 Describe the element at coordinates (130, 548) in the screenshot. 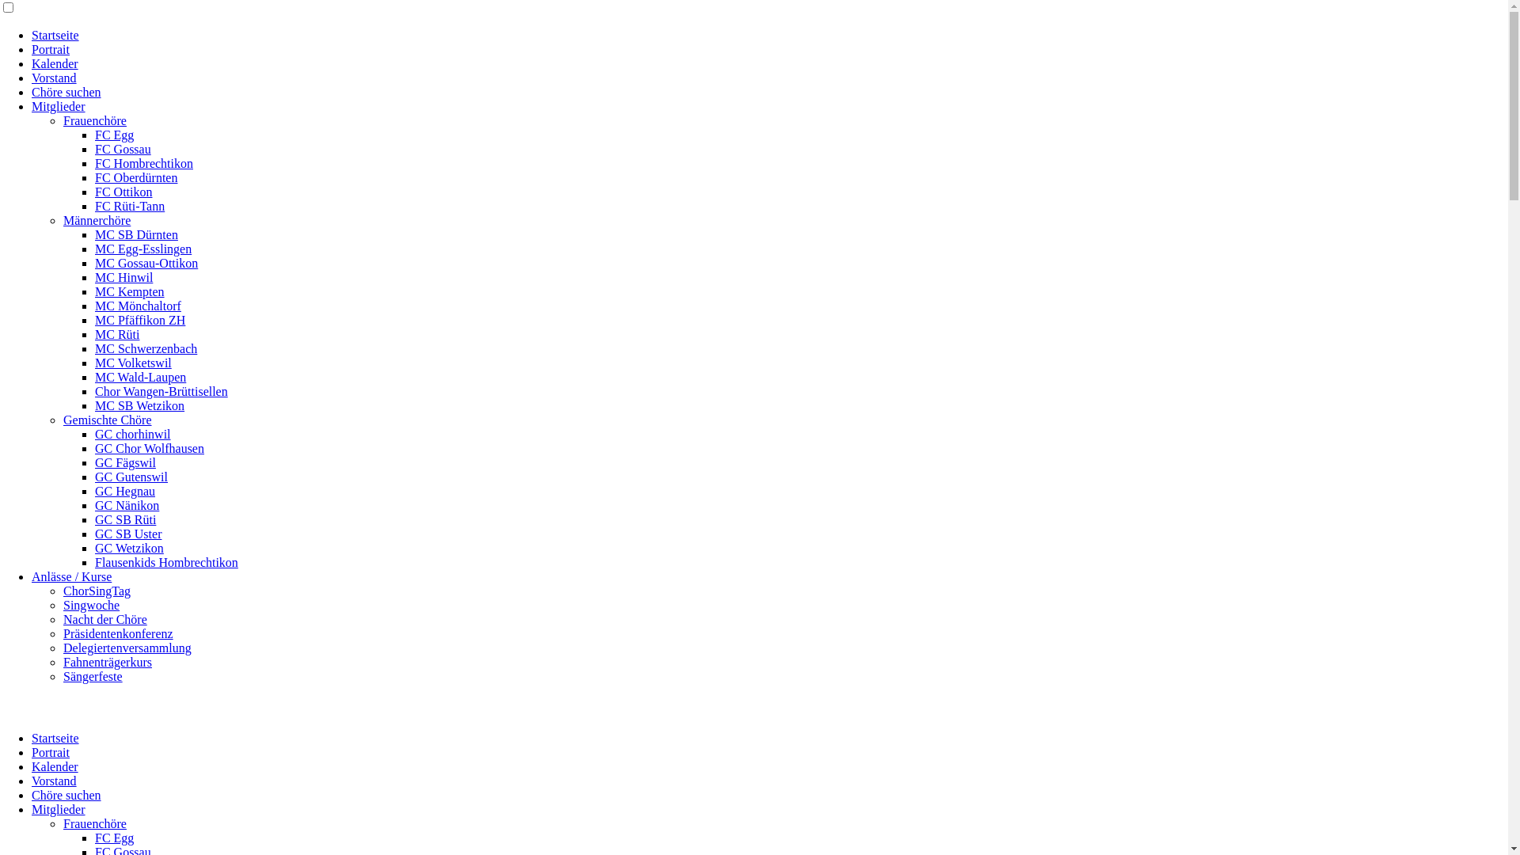

I see `GC Wetzikon` at that location.